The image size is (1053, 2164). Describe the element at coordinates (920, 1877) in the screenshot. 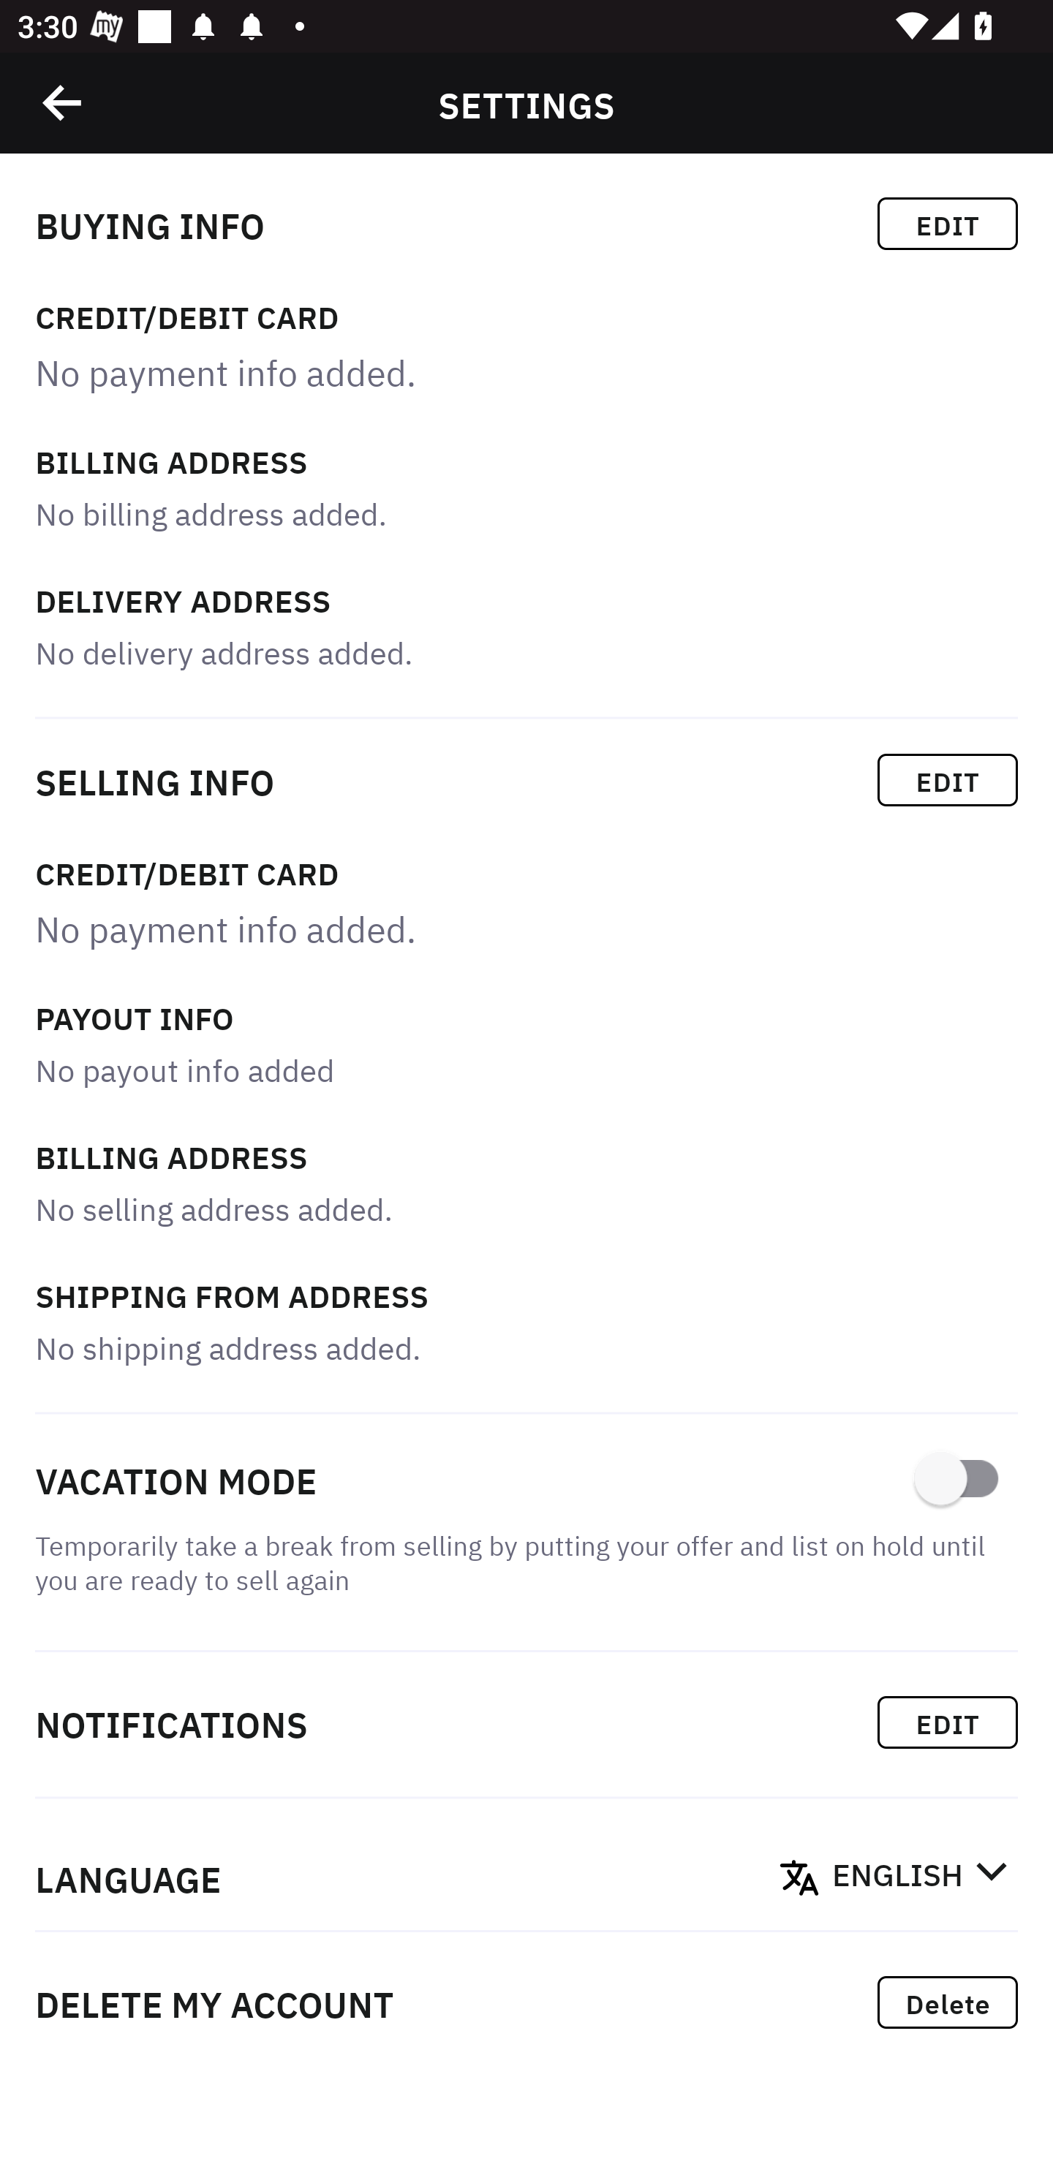

I see `ENGLISH ` at that location.